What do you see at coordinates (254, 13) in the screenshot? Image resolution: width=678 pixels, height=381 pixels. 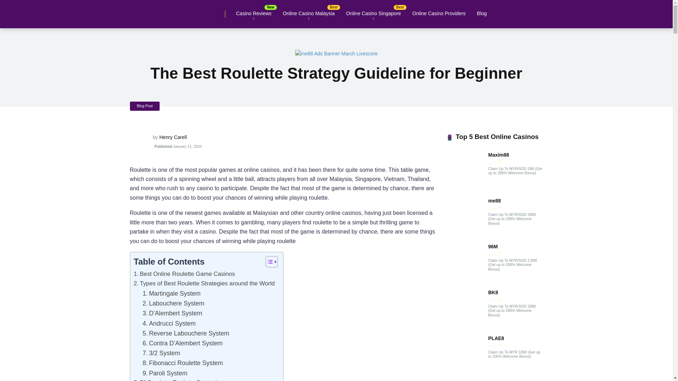 I see `Casino Reviews` at bounding box center [254, 13].